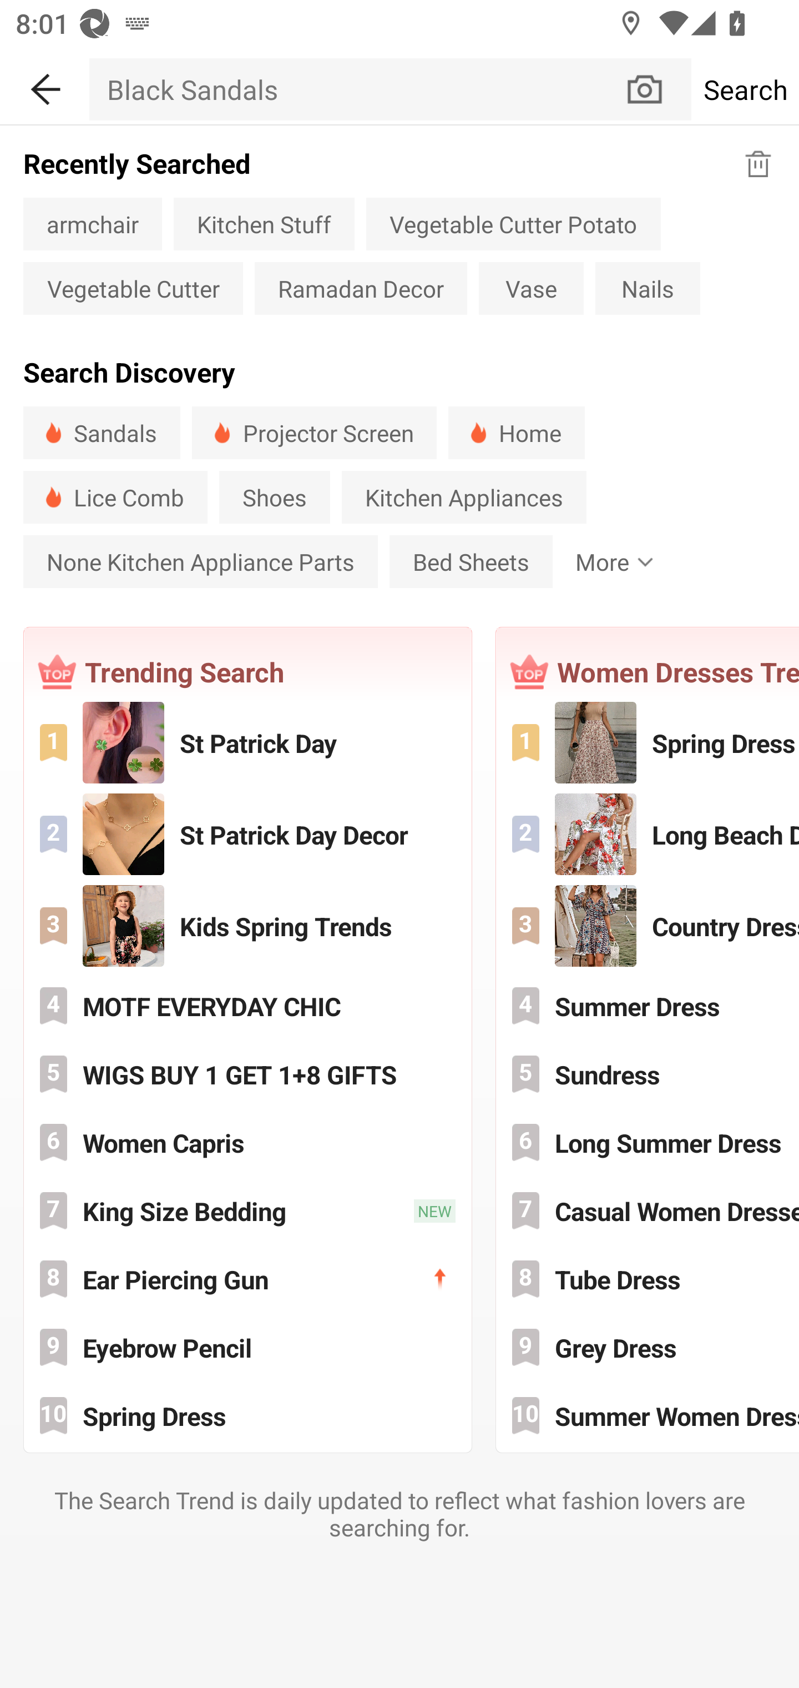 The image size is (799, 1688). Describe the element at coordinates (648, 1143) in the screenshot. I see `Long Summer Dress 6 Long Summer Dress` at that location.